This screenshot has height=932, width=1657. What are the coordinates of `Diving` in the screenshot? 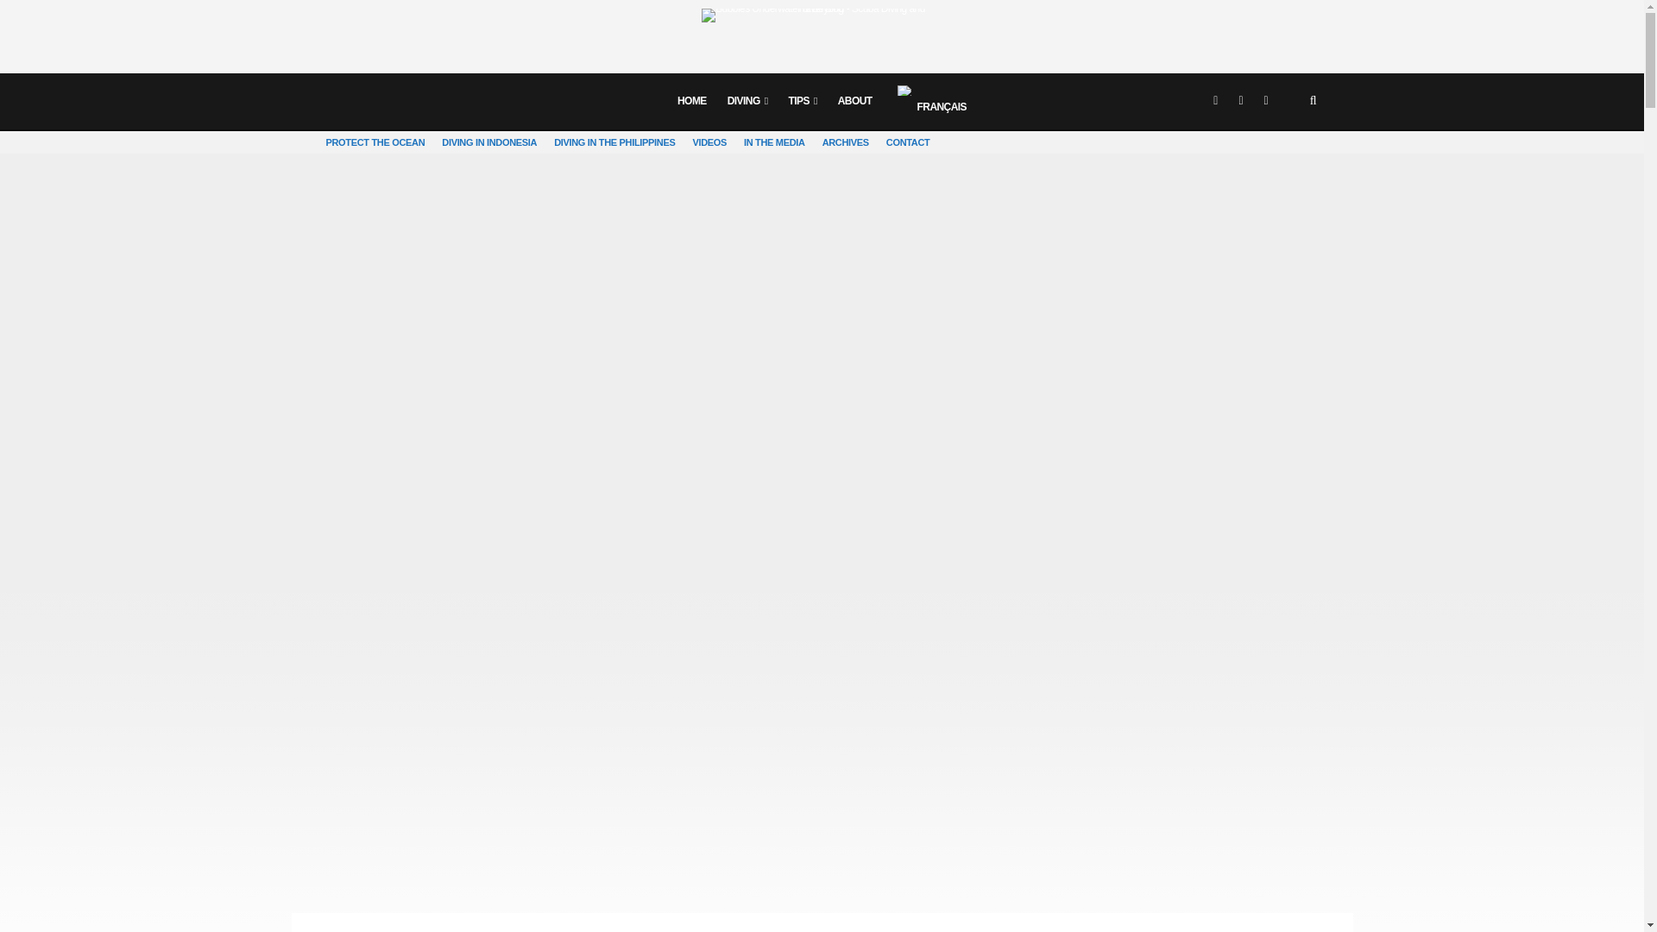 It's located at (747, 102).